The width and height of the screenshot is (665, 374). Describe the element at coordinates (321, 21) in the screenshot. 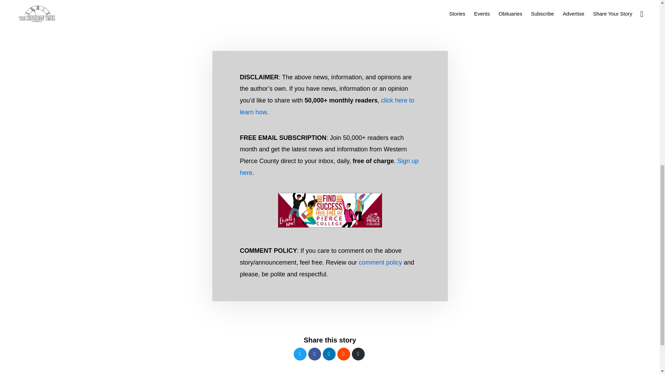

I see `CONTACT` at that location.